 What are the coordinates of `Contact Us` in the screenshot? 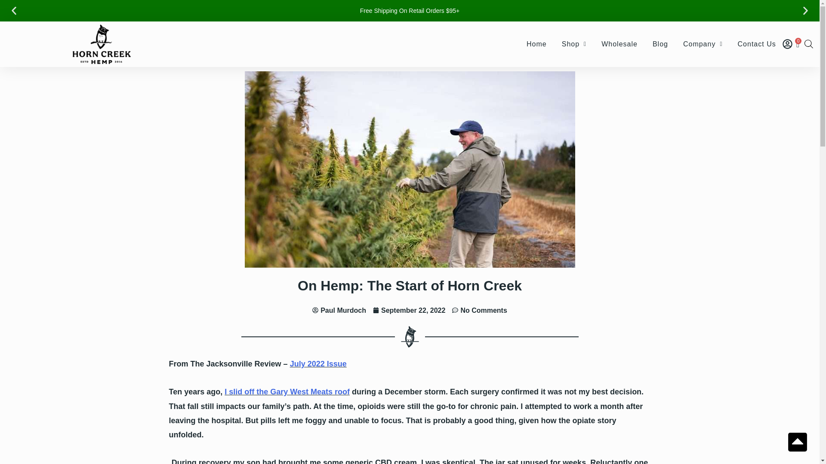 It's located at (756, 44).